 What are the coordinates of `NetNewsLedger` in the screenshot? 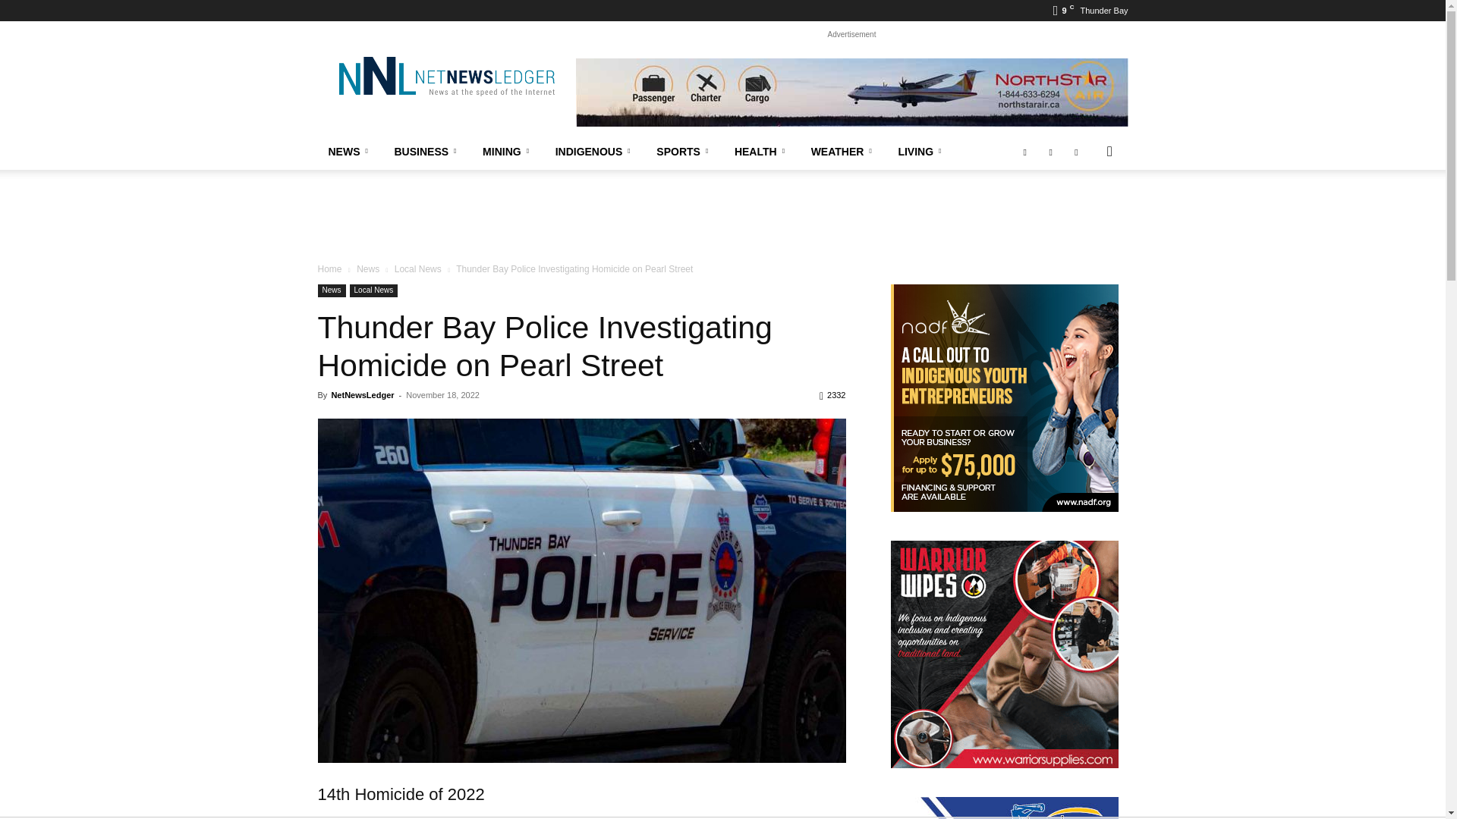 It's located at (445, 76).